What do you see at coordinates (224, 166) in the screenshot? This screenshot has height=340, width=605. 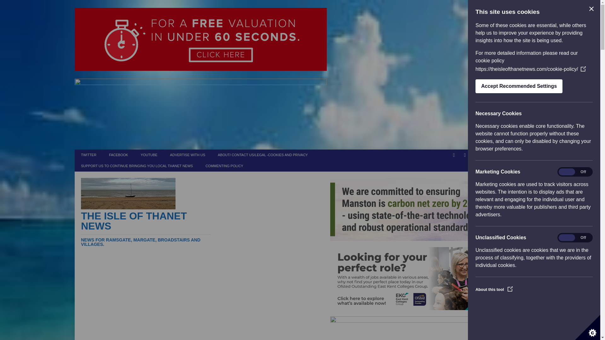 I see `COMMENTING POLICY` at bounding box center [224, 166].